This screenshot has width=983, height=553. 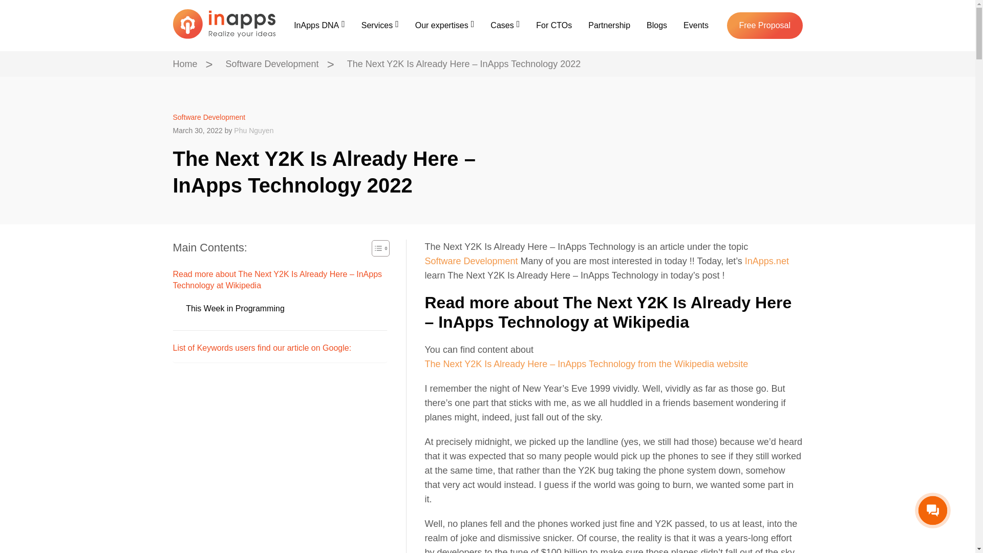 What do you see at coordinates (272, 64) in the screenshot?
I see `Software Development` at bounding box center [272, 64].